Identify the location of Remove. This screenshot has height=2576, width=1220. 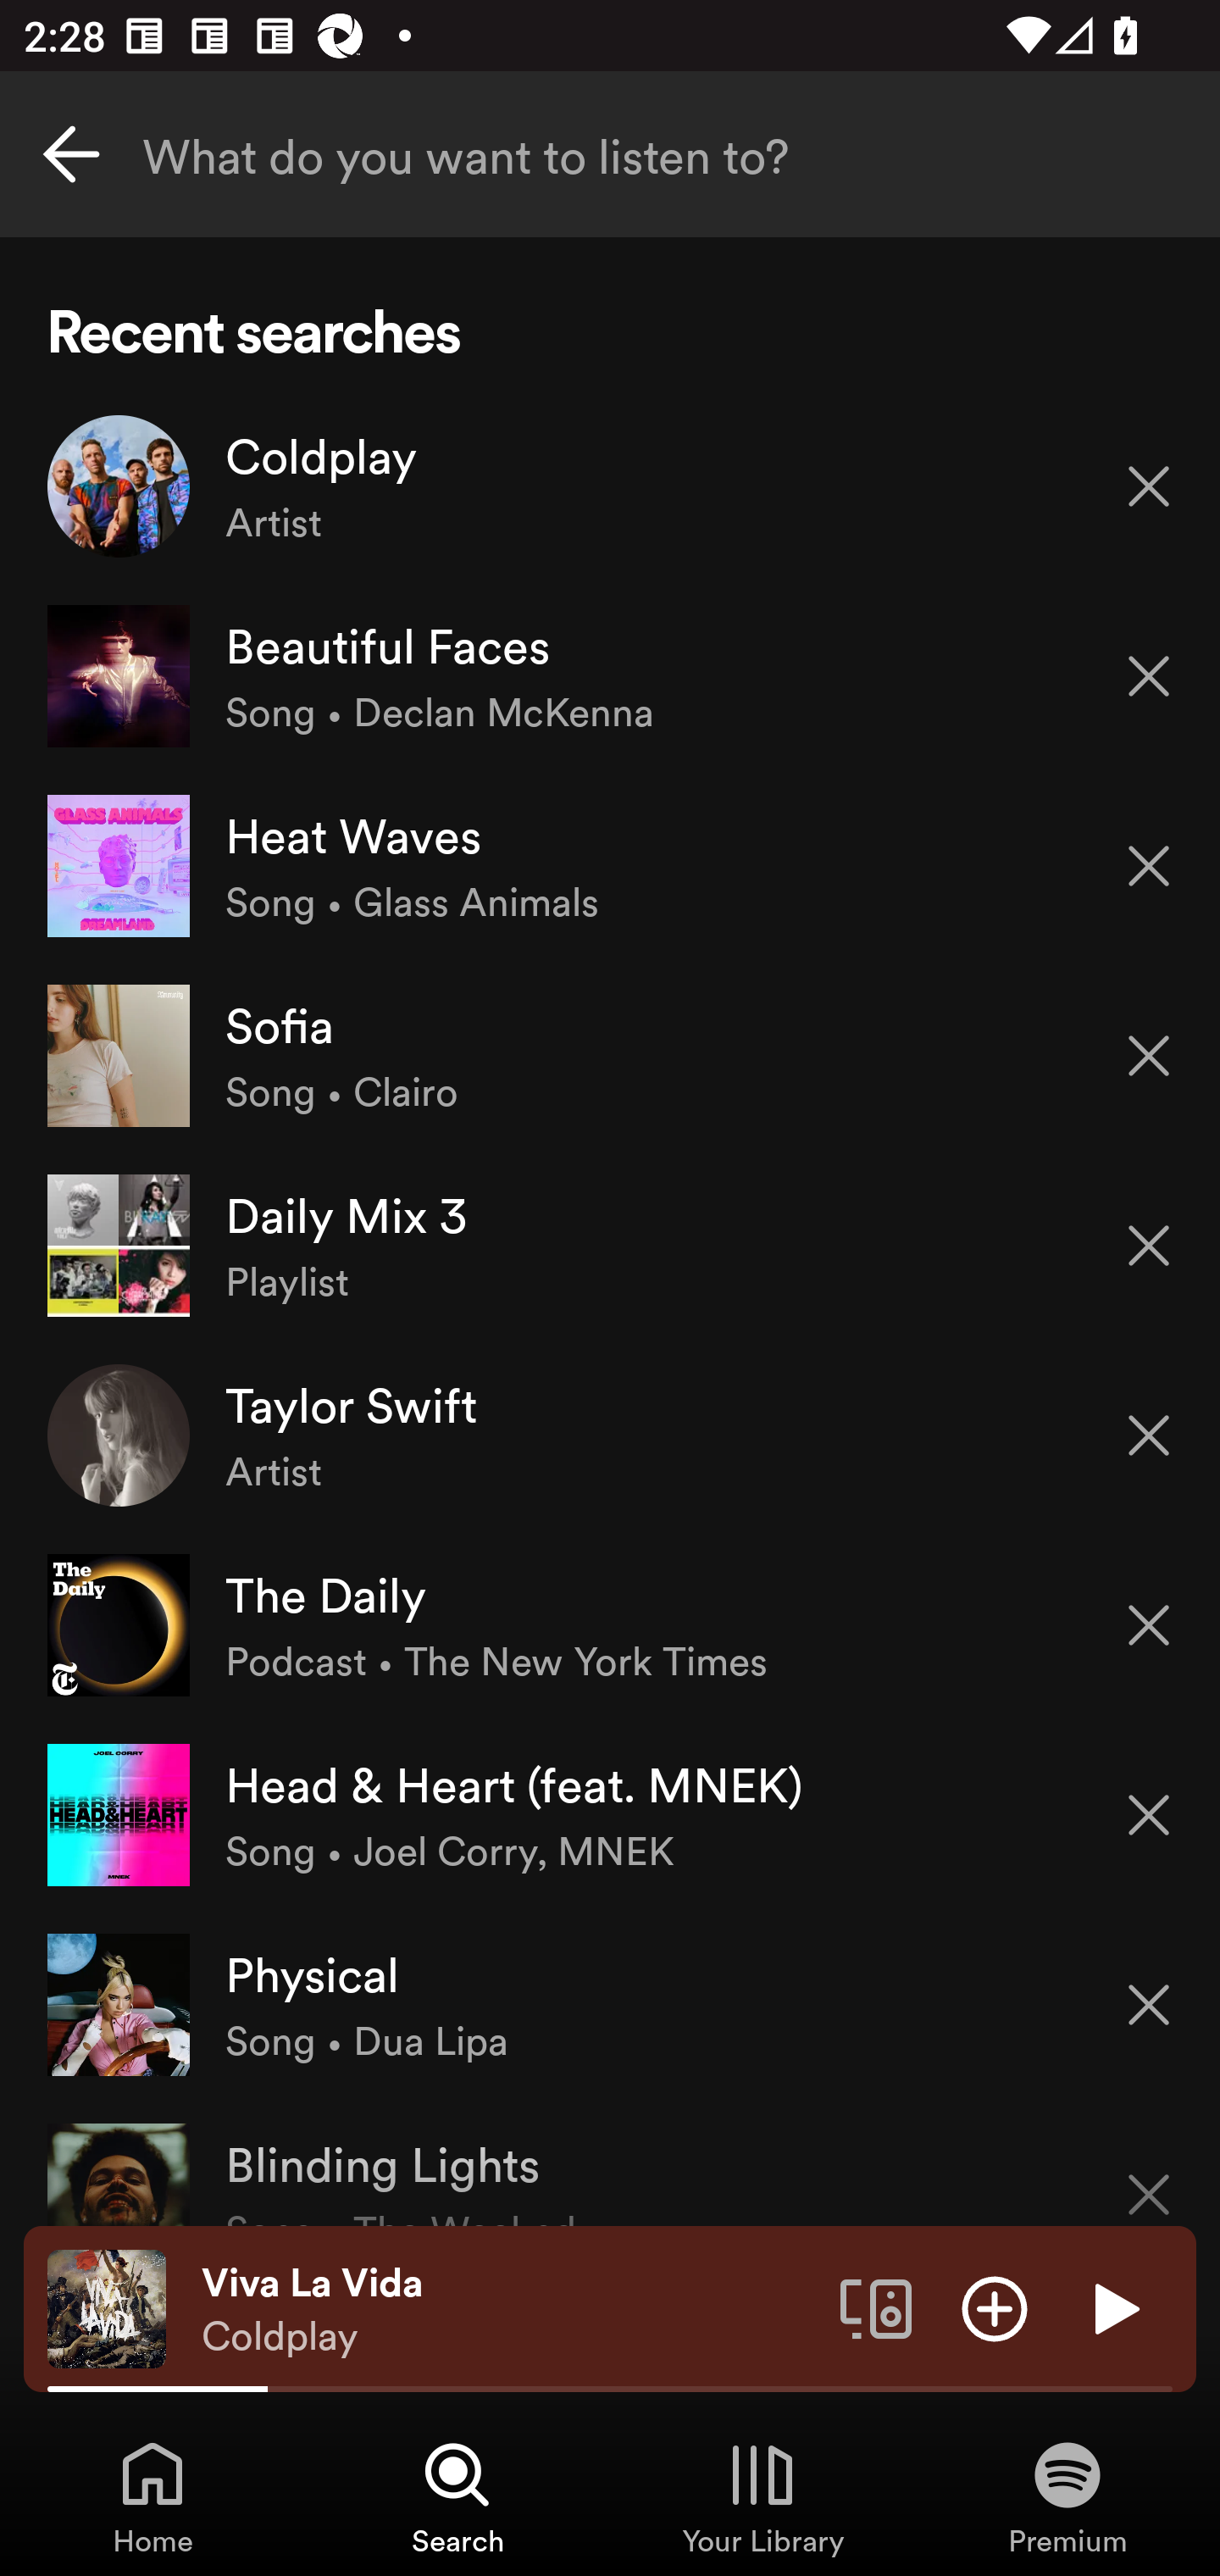
(1149, 1246).